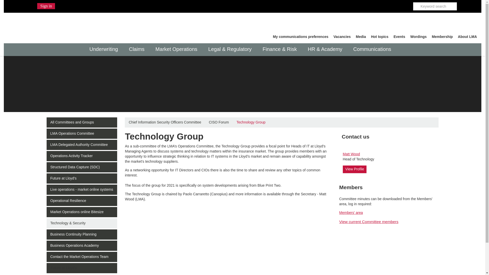 The image size is (489, 275). What do you see at coordinates (138, 49) in the screenshot?
I see `Claims` at bounding box center [138, 49].